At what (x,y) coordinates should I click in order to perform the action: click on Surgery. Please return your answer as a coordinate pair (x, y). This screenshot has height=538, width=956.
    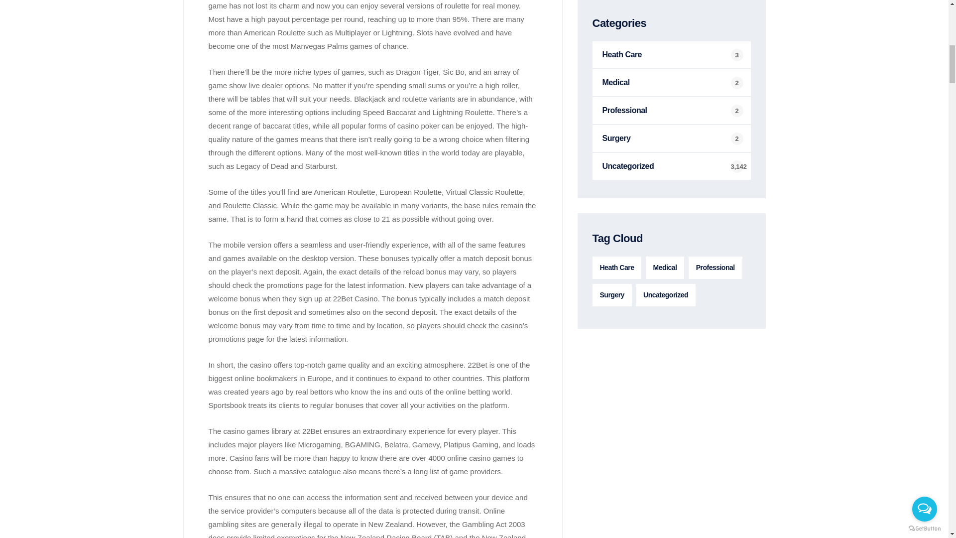
    Looking at the image, I should click on (612, 295).